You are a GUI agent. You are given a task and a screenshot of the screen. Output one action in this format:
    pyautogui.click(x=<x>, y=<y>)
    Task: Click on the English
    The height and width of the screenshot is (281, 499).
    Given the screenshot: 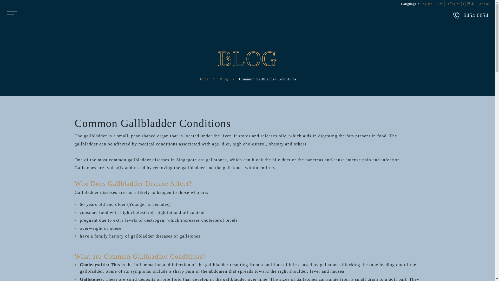 What is the action you would take?
    pyautogui.click(x=426, y=4)
    